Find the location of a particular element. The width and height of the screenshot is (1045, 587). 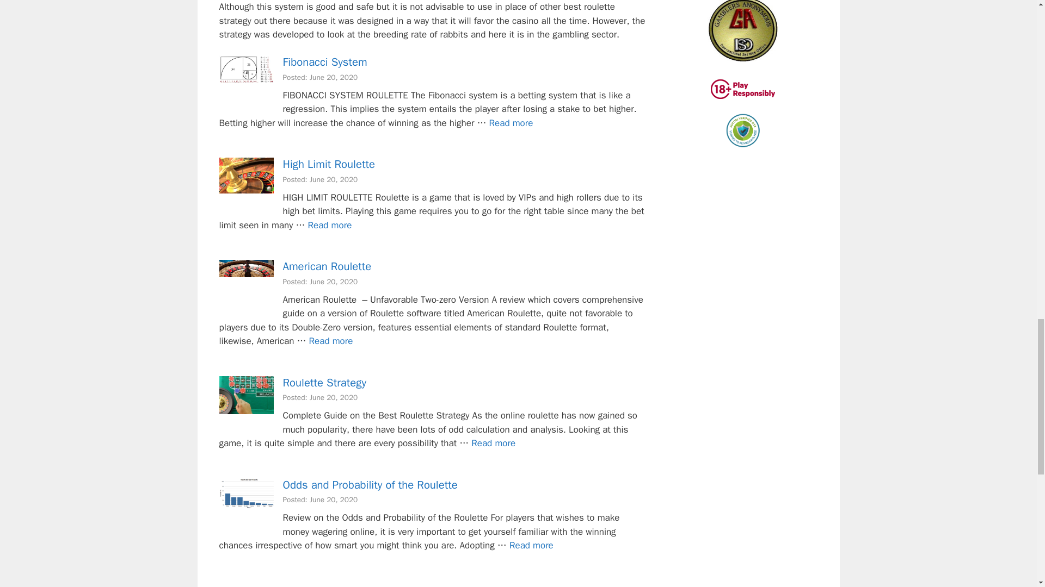

Roulette Strategy is located at coordinates (493, 443).